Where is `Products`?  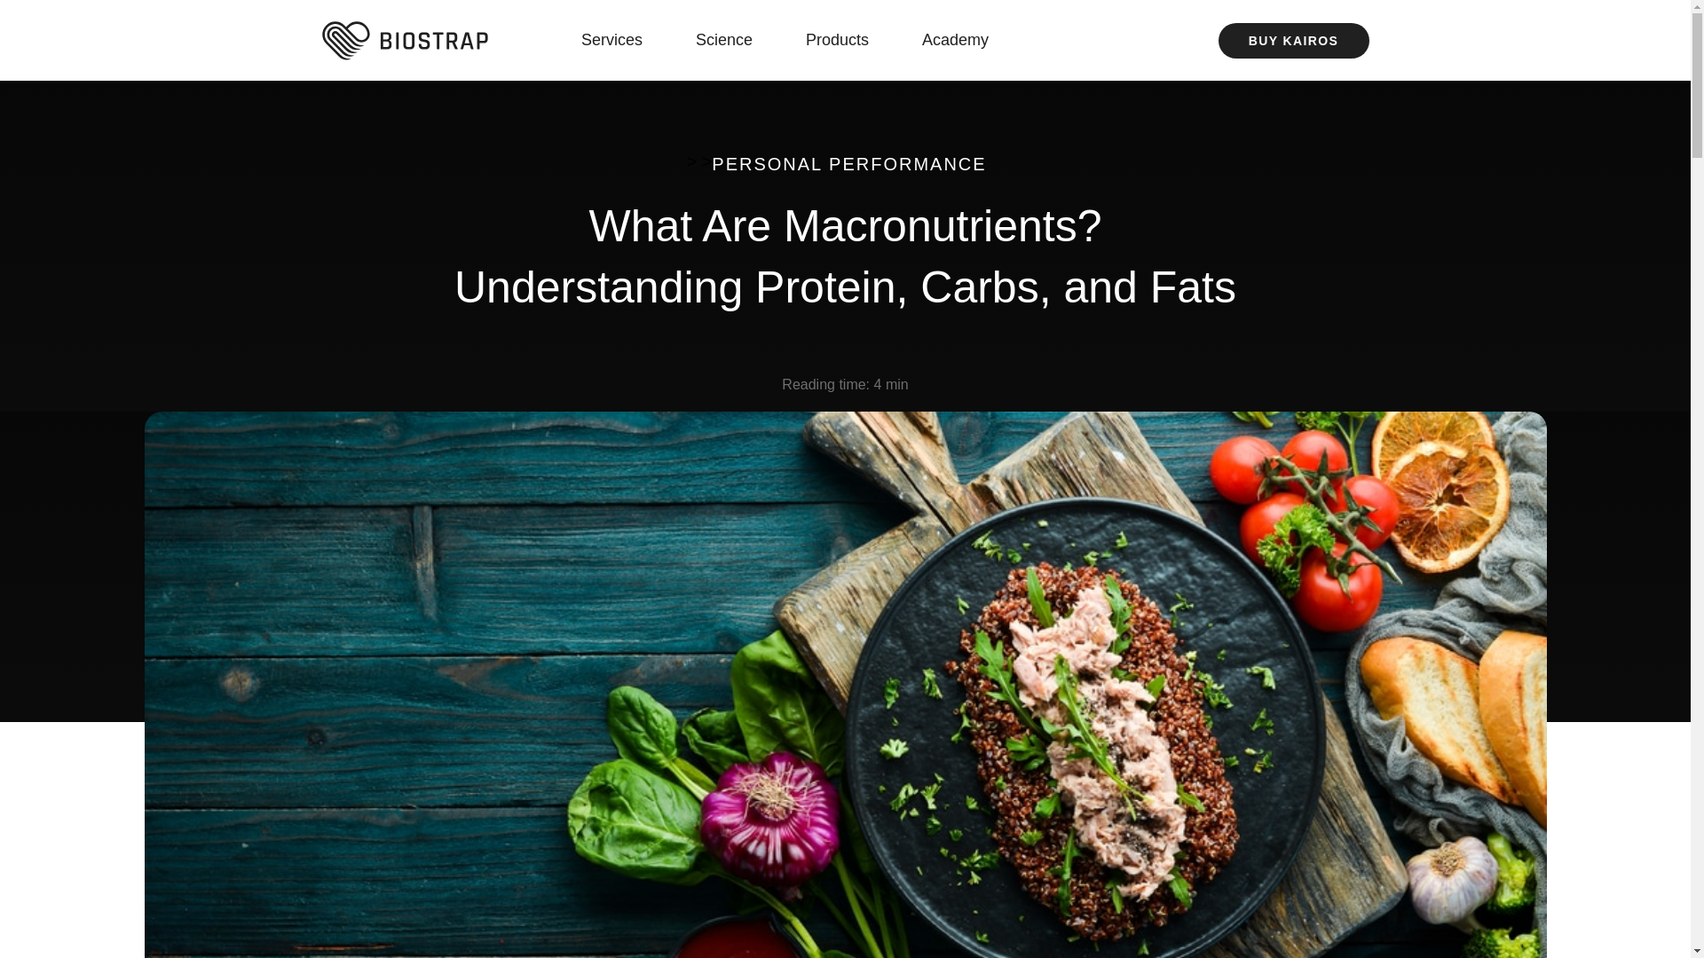 Products is located at coordinates (846, 40).